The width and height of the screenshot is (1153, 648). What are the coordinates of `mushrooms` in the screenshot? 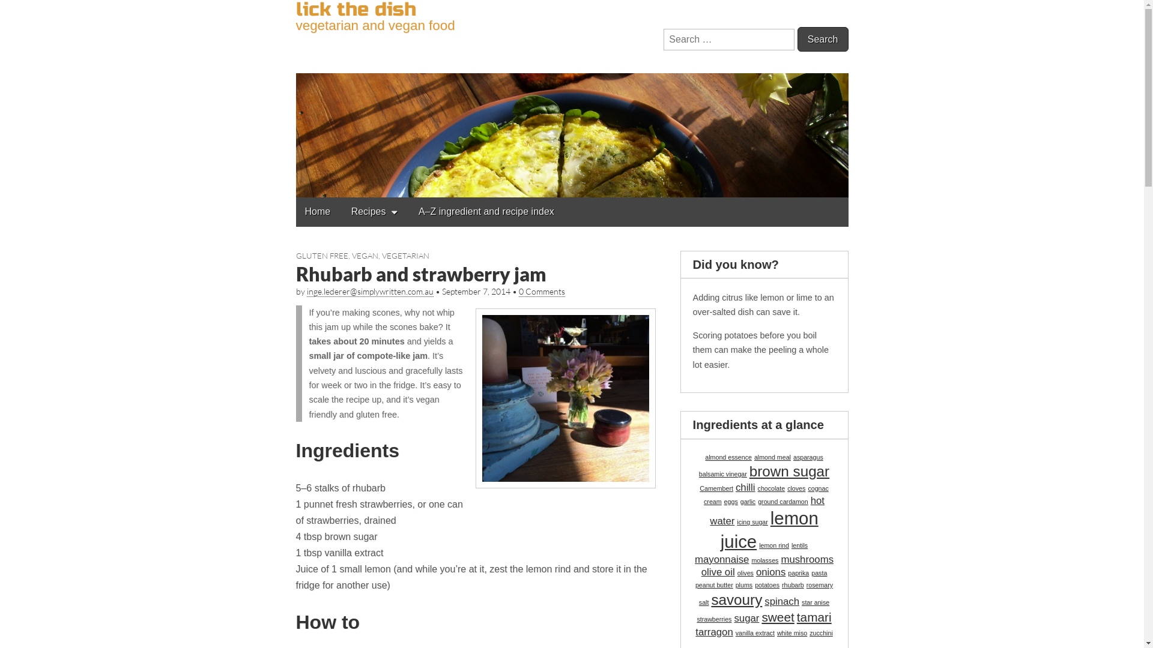 It's located at (807, 559).